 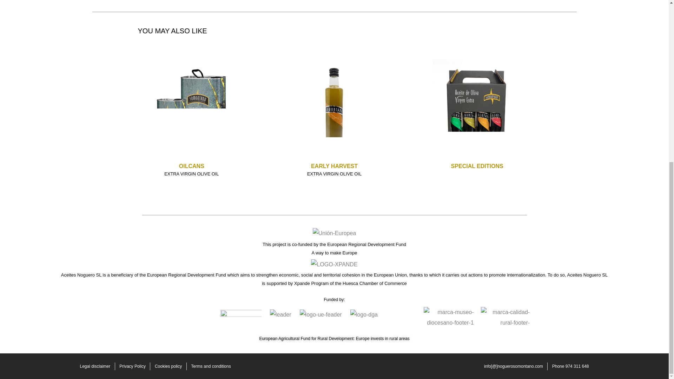 I want to click on Logotipo UE, so click(x=334, y=233).